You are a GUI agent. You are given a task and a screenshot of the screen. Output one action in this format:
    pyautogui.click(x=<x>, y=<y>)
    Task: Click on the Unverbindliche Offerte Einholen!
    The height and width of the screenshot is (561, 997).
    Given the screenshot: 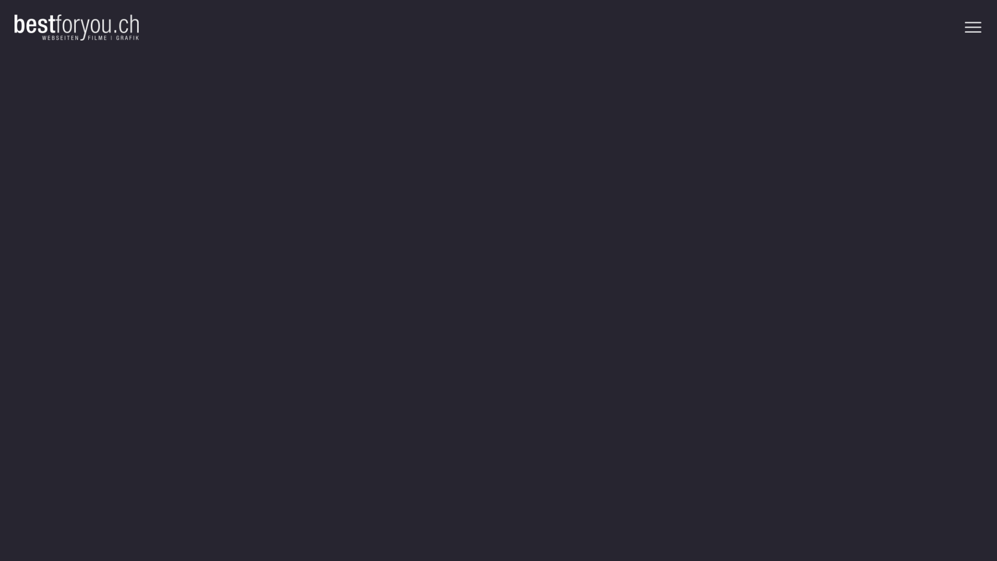 What is the action you would take?
    pyautogui.click(x=663, y=415)
    